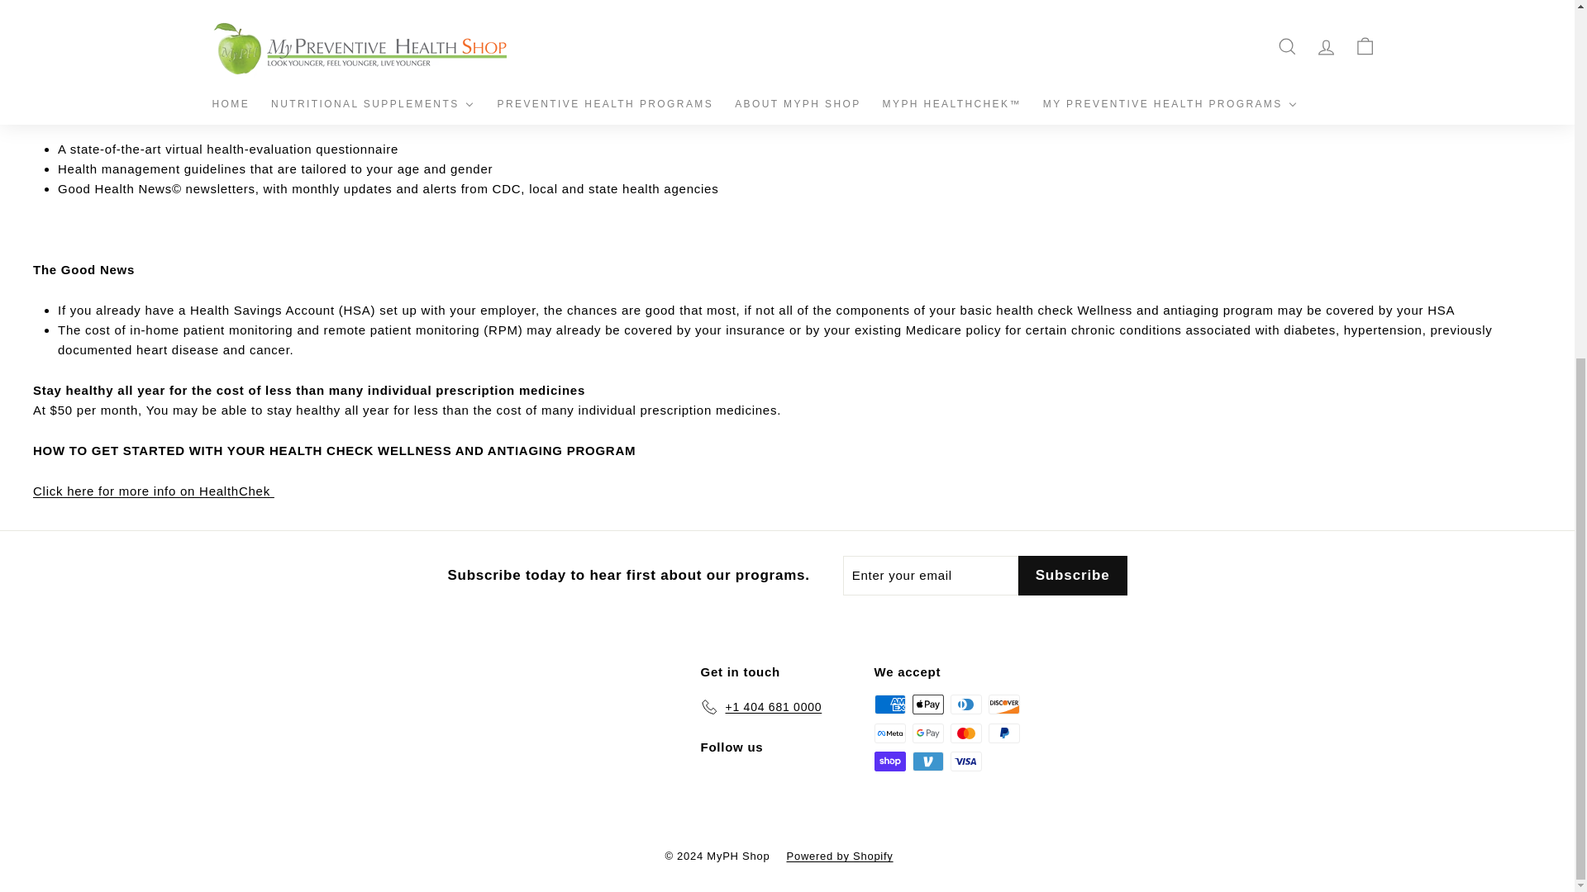 The width and height of the screenshot is (1587, 892). I want to click on American Express, so click(889, 705).